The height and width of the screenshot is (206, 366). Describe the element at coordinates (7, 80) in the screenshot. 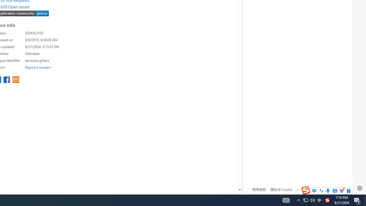

I see `share extension on facebook` at that location.